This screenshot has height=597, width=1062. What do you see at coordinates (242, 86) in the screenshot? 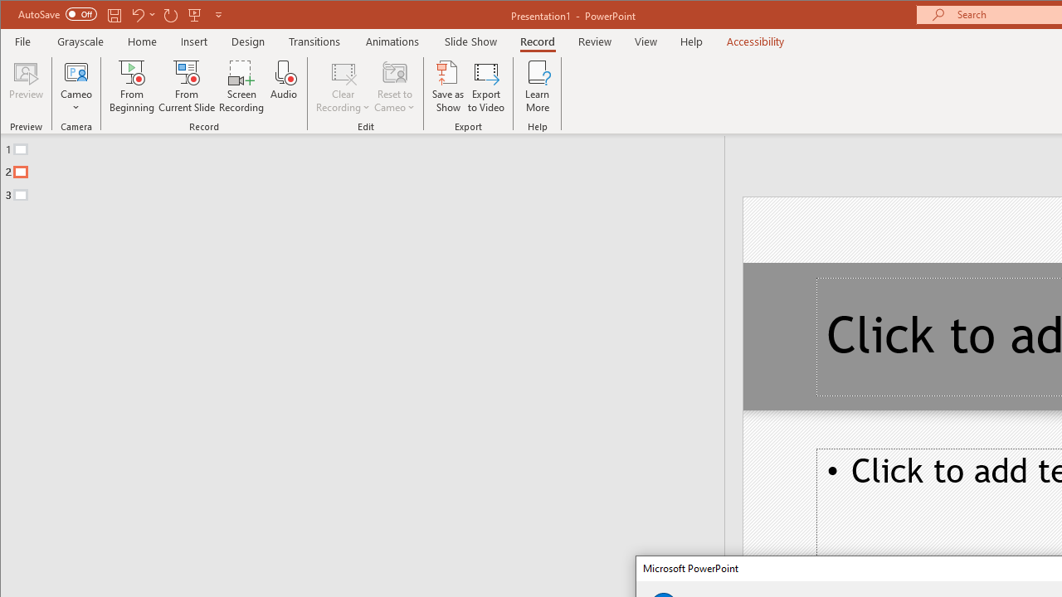
I see `Screen Recording` at bounding box center [242, 86].